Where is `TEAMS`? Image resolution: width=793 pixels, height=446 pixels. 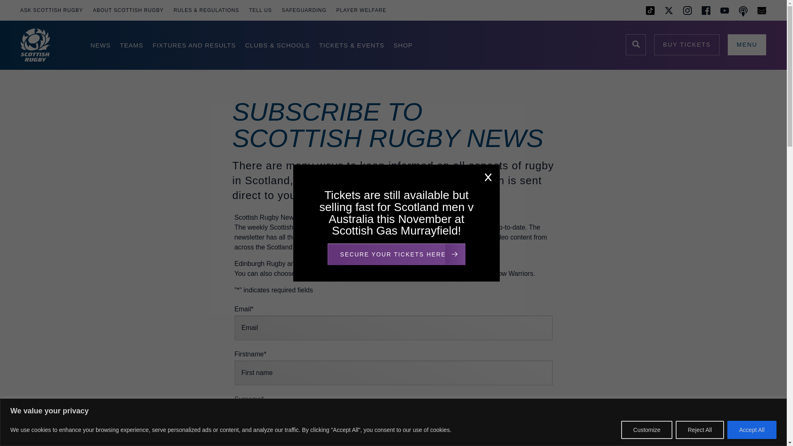 TEAMS is located at coordinates (131, 45).